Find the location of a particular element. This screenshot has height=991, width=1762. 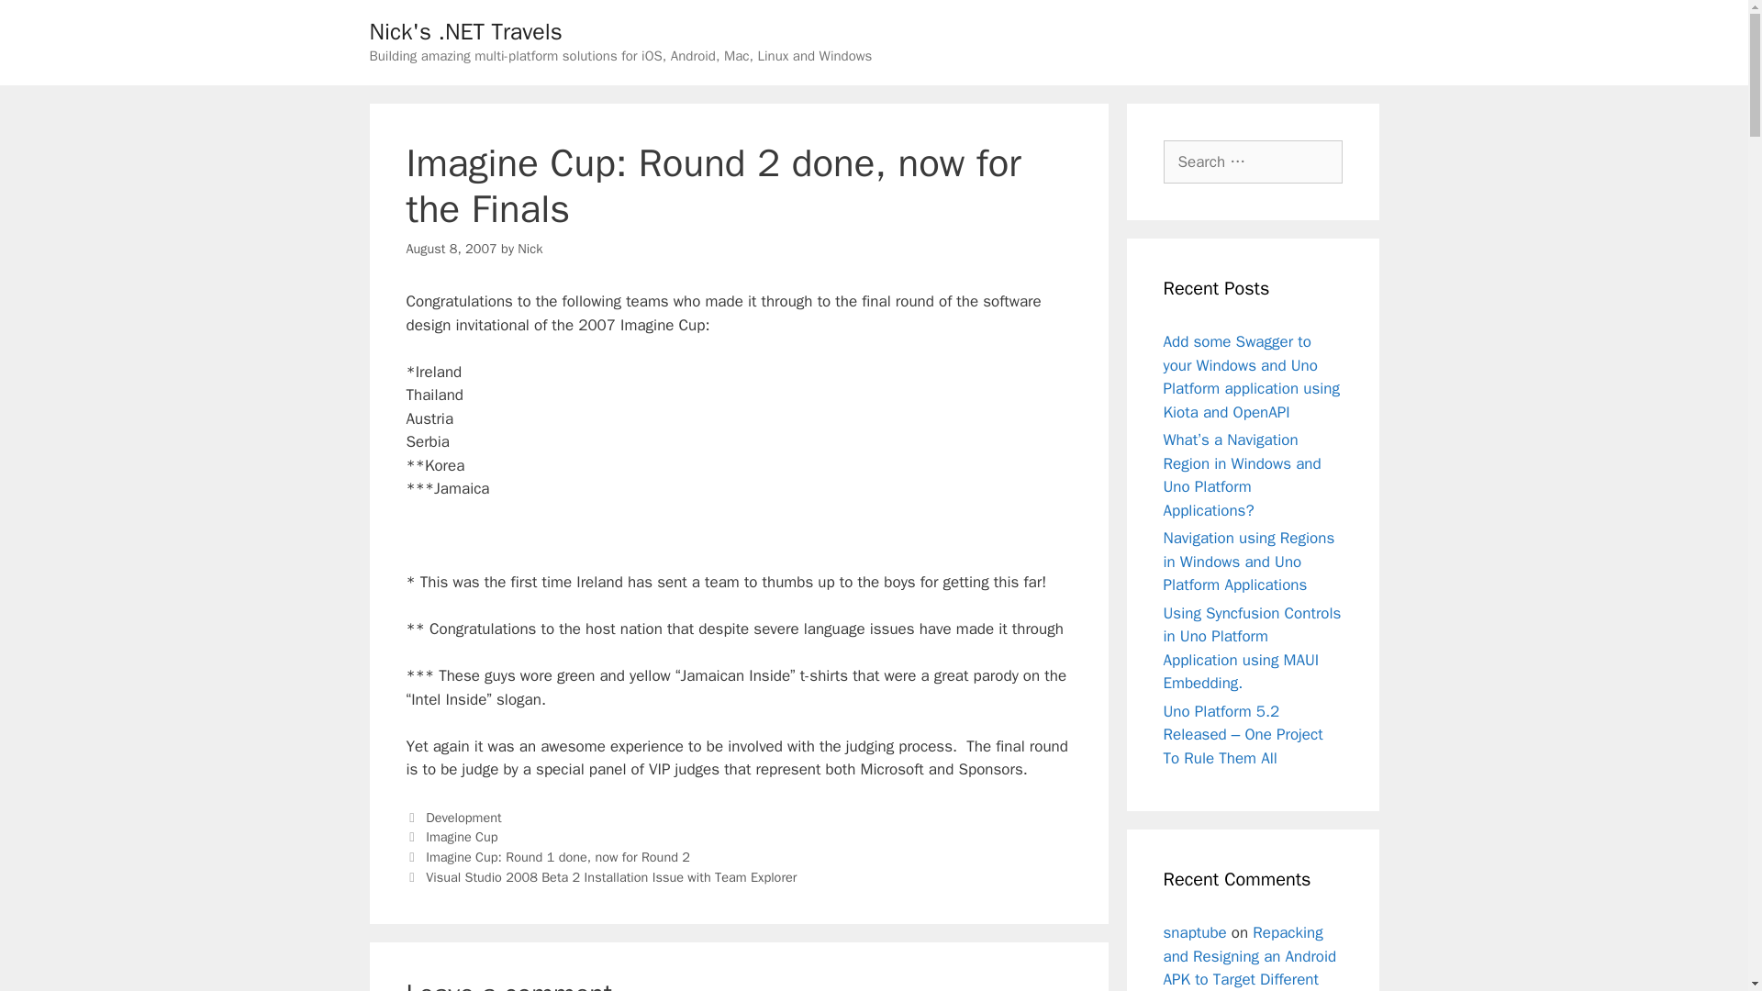

Nick's .NET Travels is located at coordinates (464, 31).